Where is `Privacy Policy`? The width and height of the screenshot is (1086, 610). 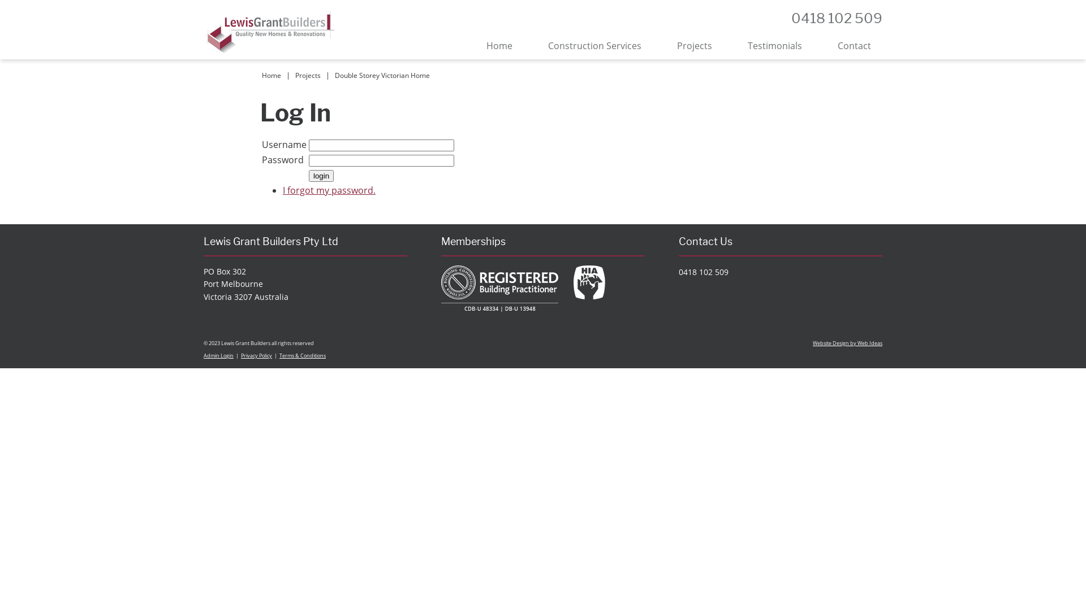
Privacy Policy is located at coordinates (257, 356).